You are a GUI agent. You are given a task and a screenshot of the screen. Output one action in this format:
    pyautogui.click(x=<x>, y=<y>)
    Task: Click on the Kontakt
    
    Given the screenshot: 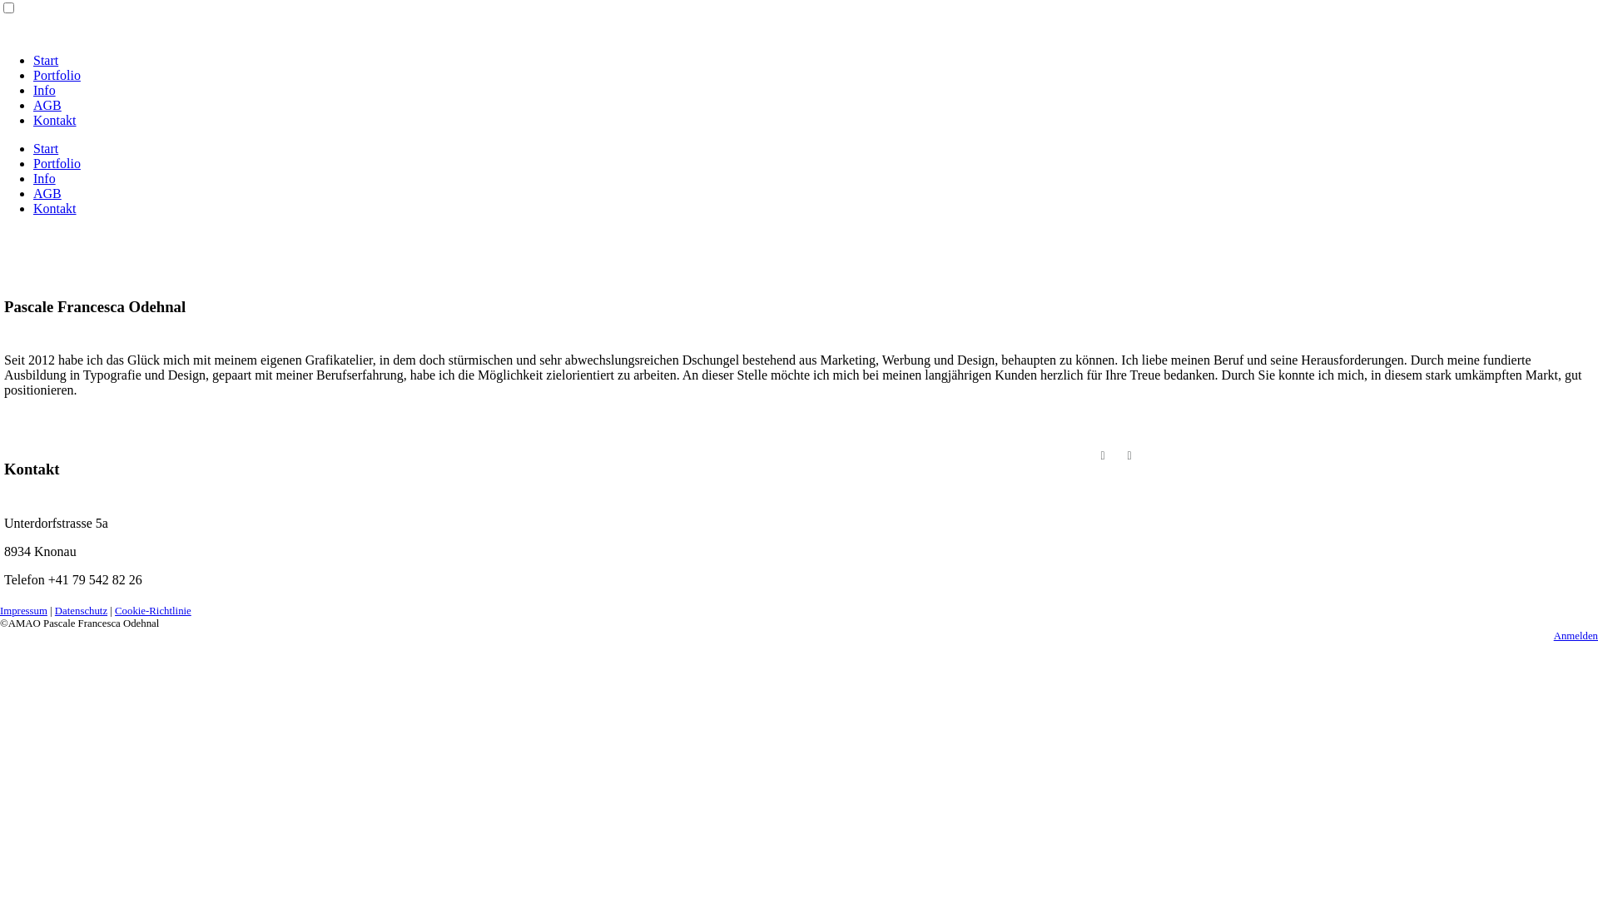 What is the action you would take?
    pyautogui.click(x=55, y=208)
    